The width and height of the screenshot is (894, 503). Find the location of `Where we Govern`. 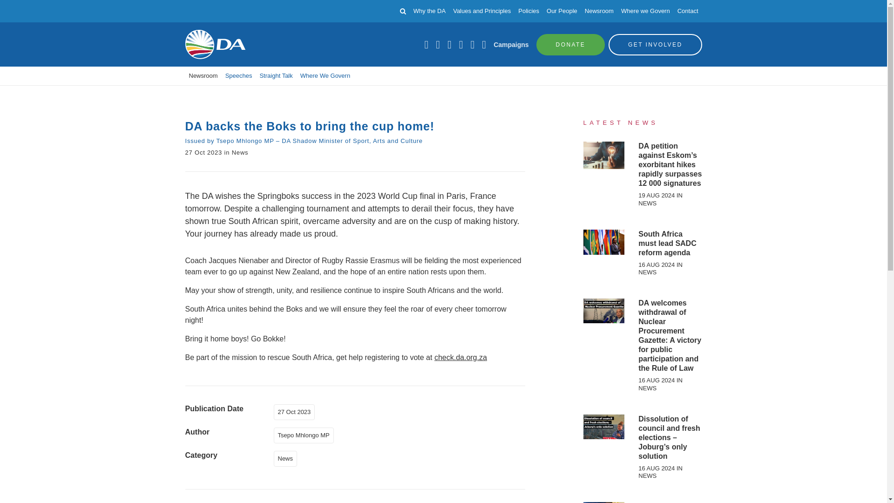

Where we Govern is located at coordinates (645, 11).